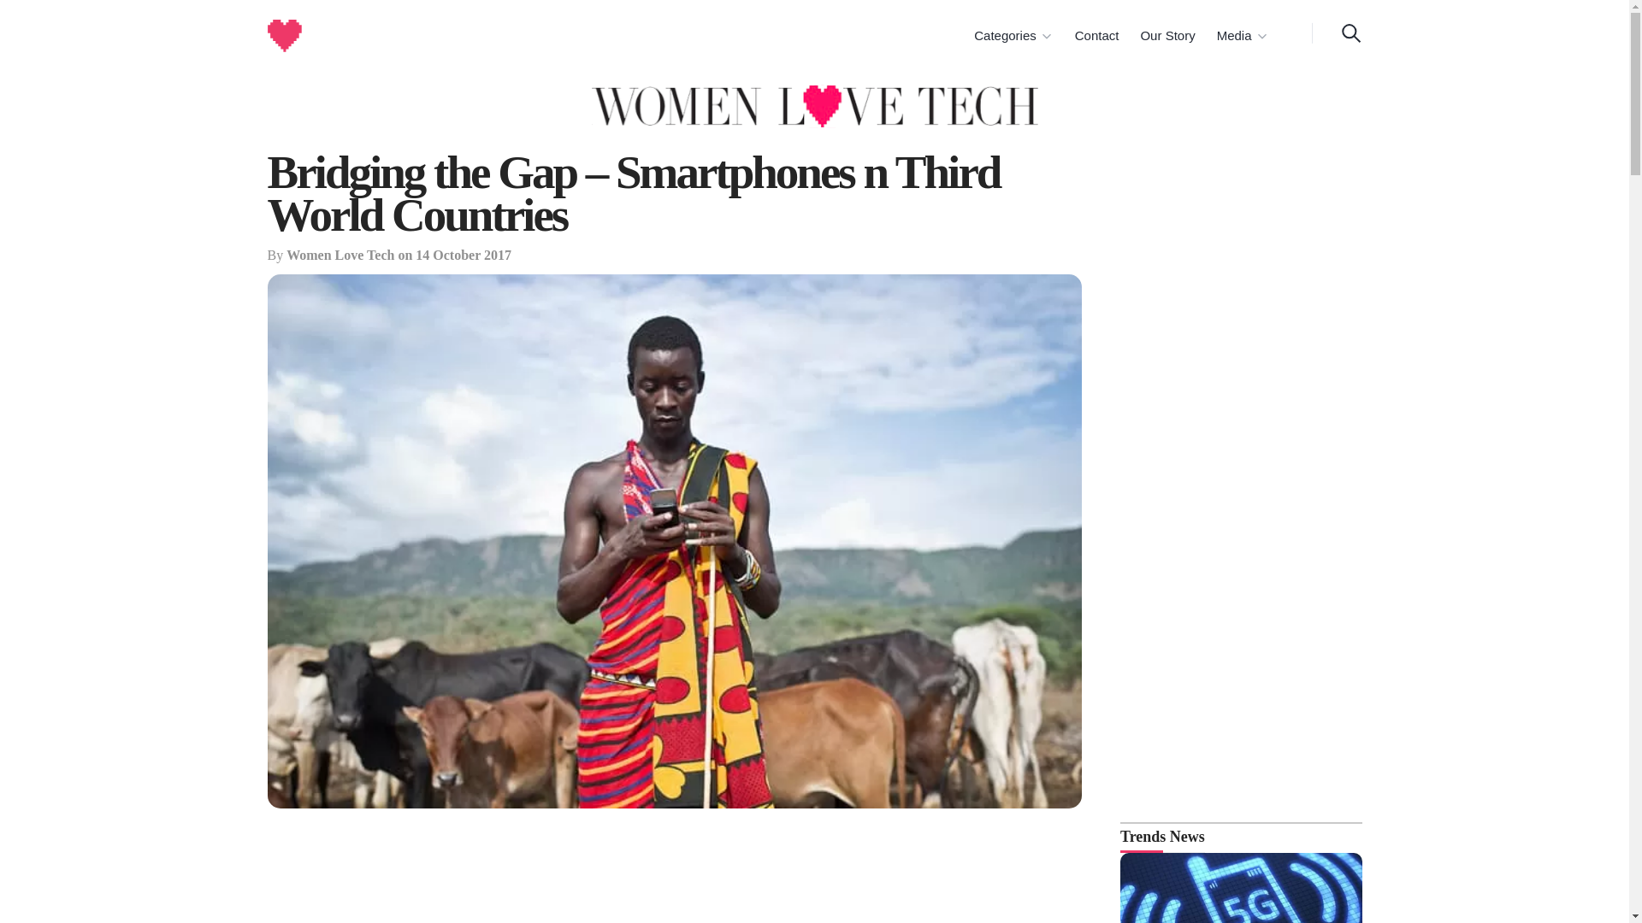 This screenshot has width=1642, height=923. I want to click on Media, so click(1242, 36).